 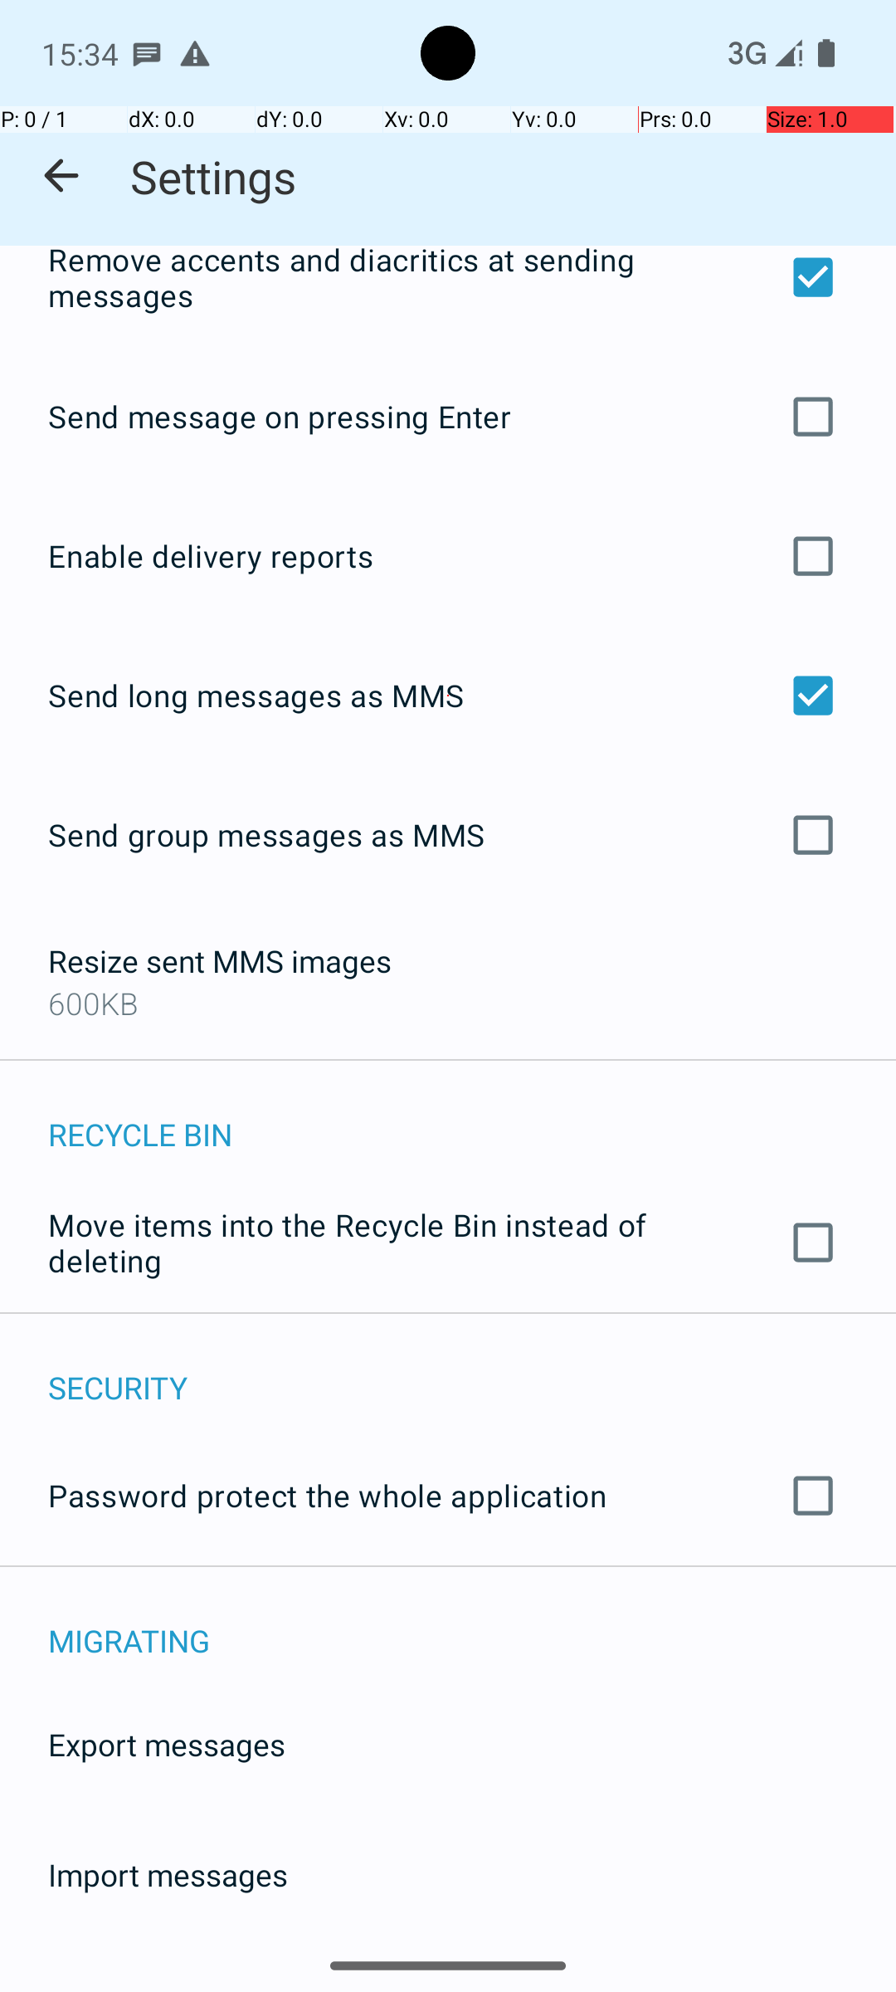 I want to click on Move items into the Recycle Bin instead of deleting, so click(x=448, y=1243).